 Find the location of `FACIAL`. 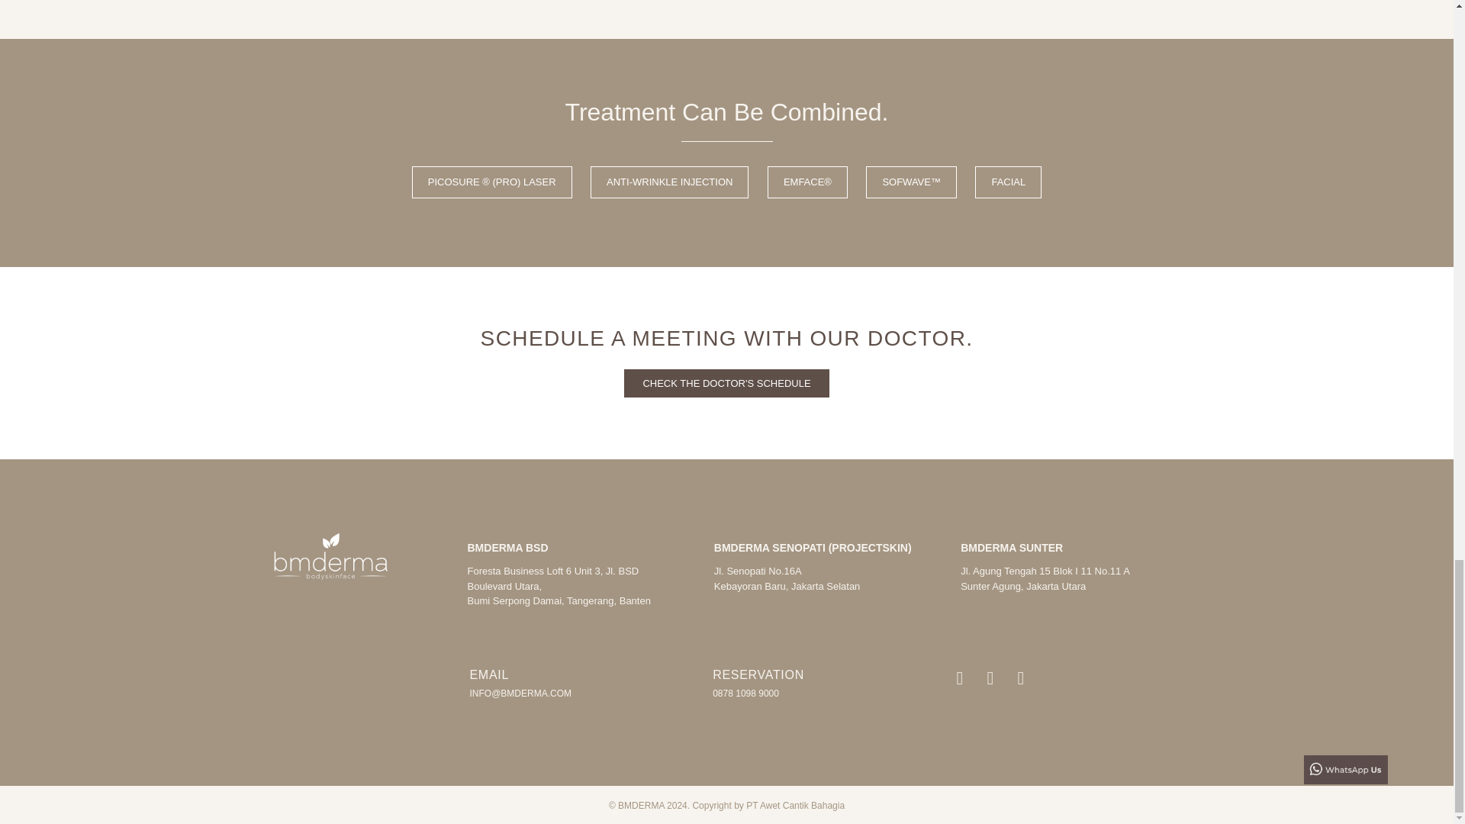

FACIAL is located at coordinates (1009, 182).